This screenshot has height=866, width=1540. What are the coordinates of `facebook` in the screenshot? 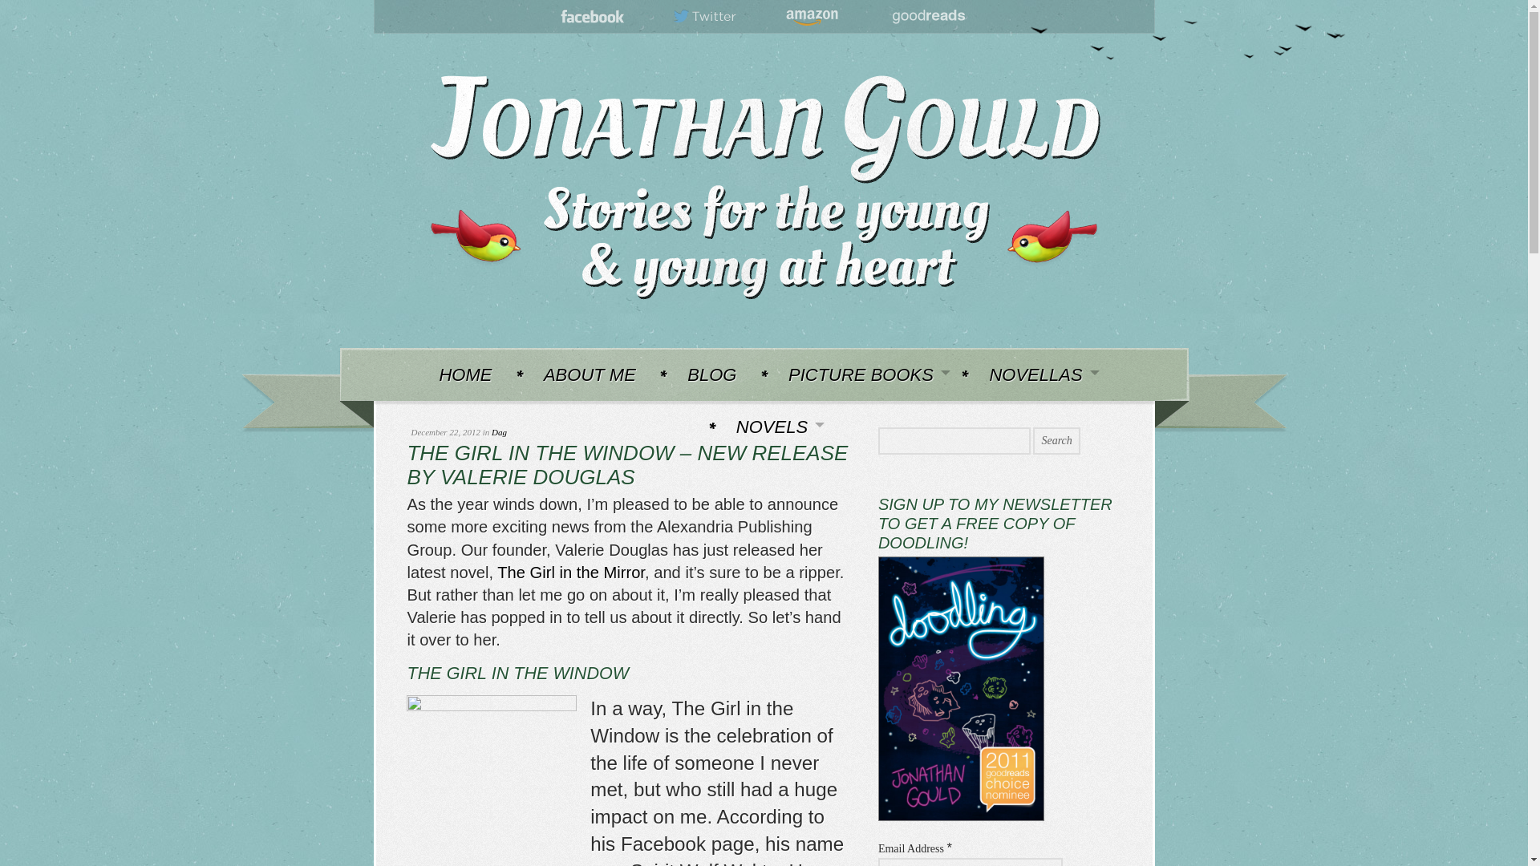 It's located at (592, 17).